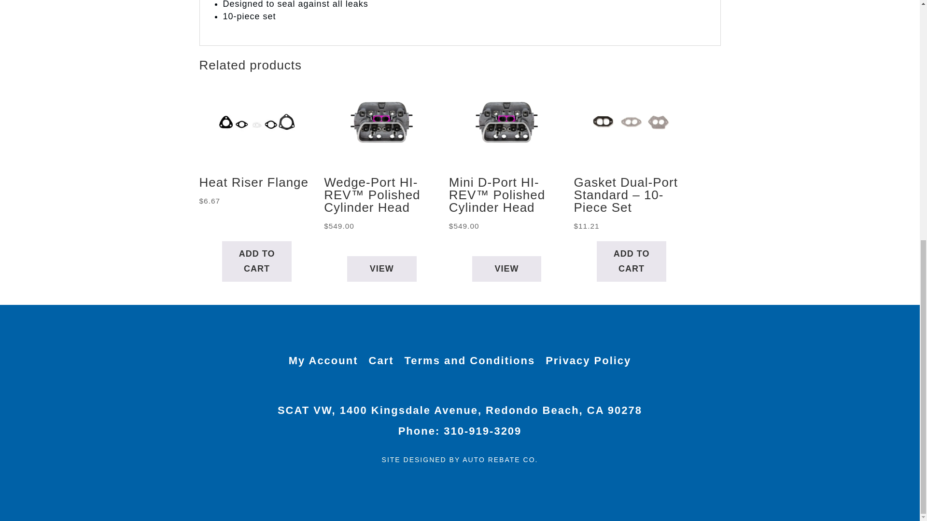 The height and width of the screenshot is (521, 927). Describe the element at coordinates (257, 261) in the screenshot. I see `ADD TO CART` at that location.